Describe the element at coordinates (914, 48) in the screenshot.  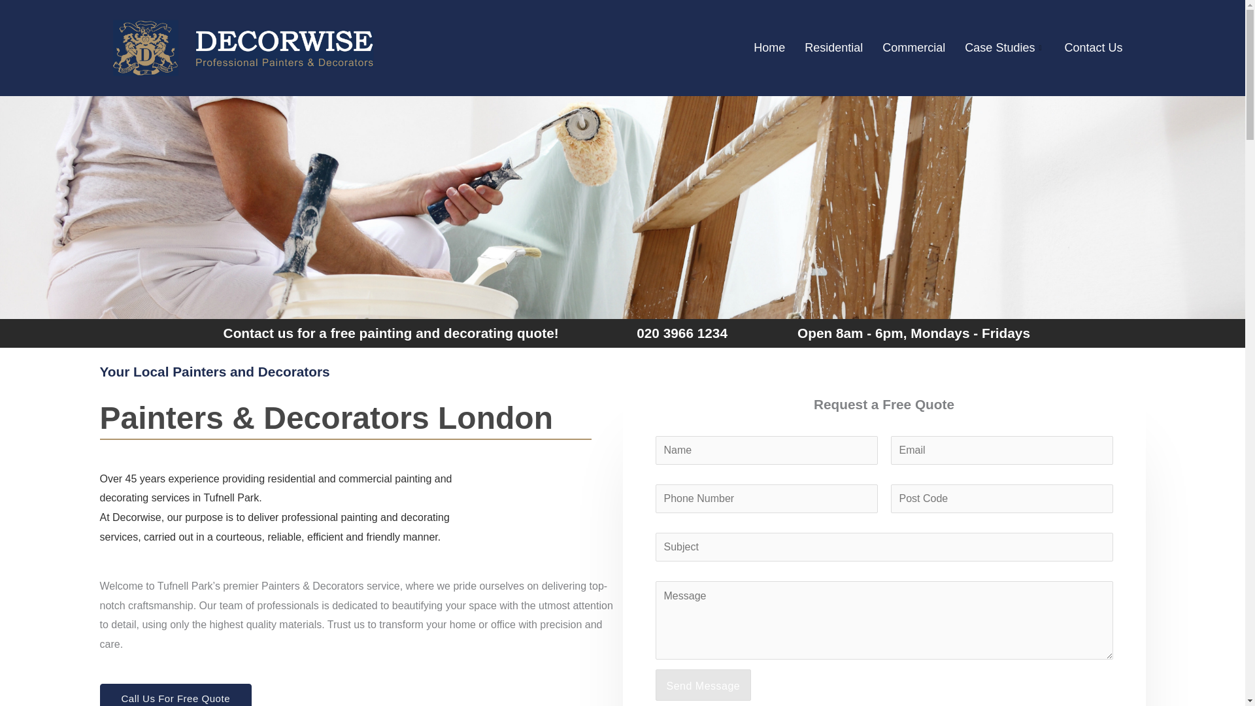
I see `Commercial` at that location.